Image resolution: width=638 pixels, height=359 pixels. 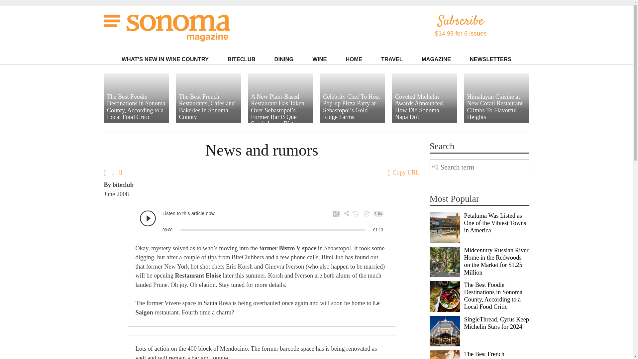 What do you see at coordinates (262, 221) in the screenshot?
I see `Trinity Audio Player` at bounding box center [262, 221].